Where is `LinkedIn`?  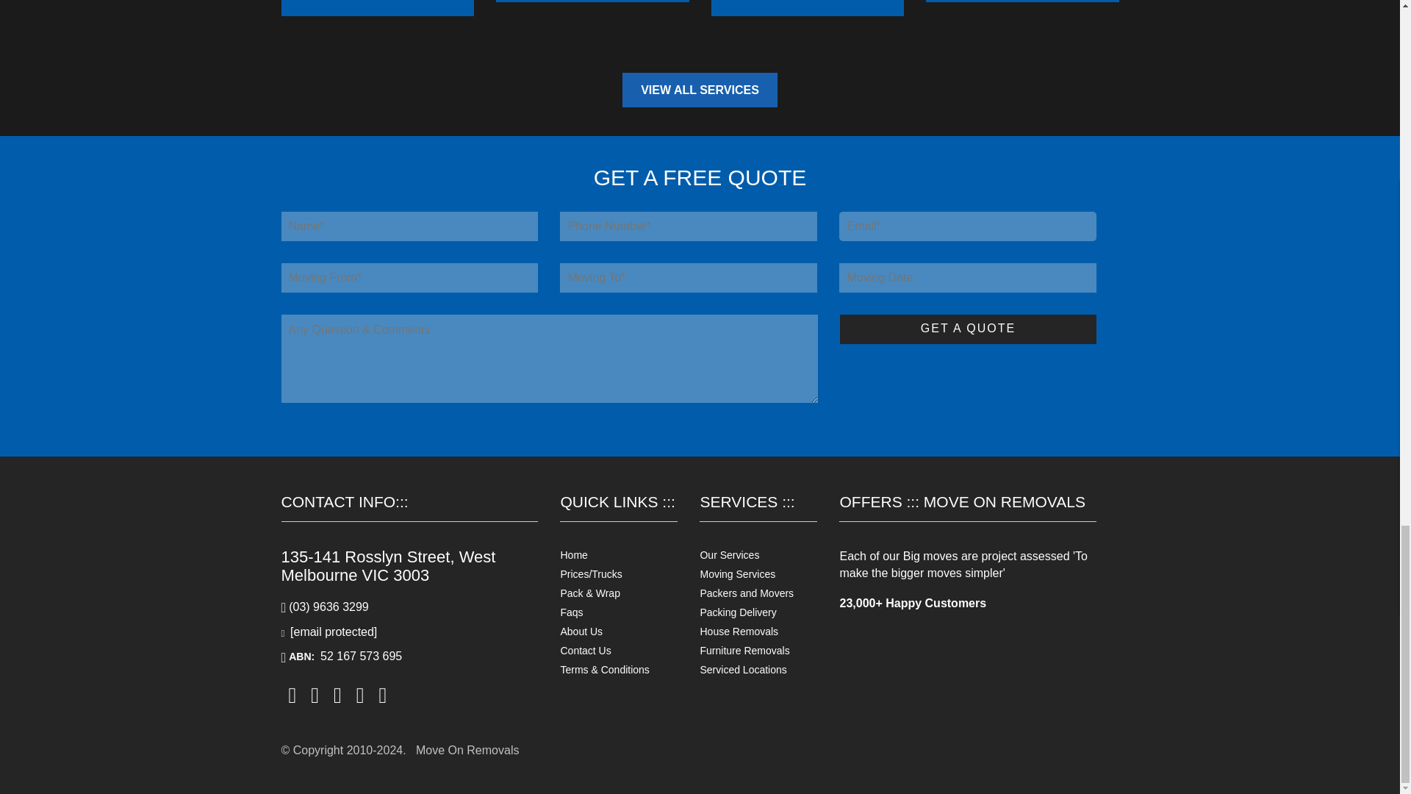 LinkedIn is located at coordinates (360, 694).